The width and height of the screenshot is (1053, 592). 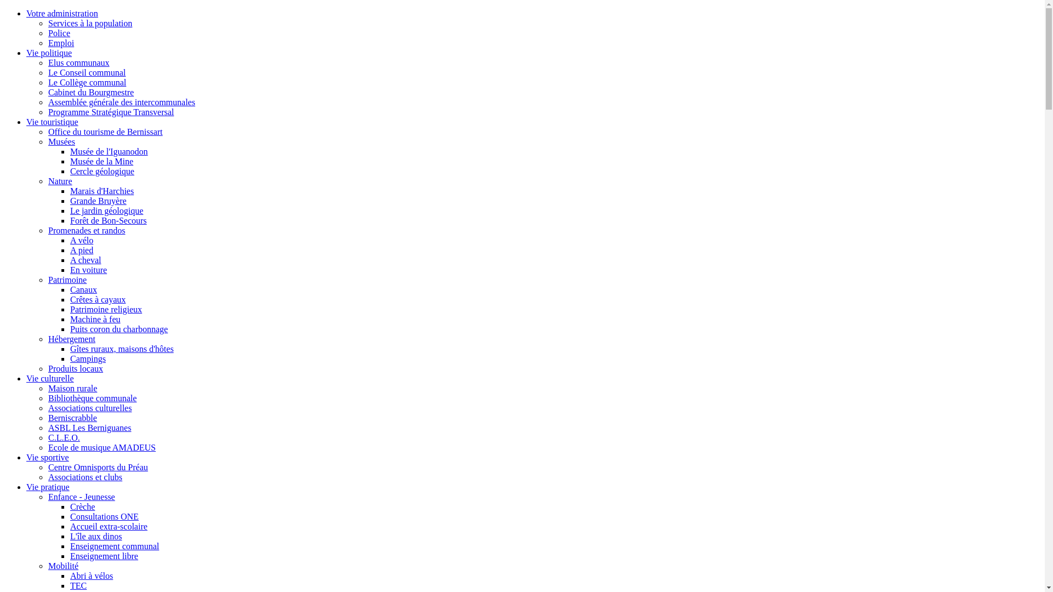 I want to click on Ecole de musique AMADEUS, so click(x=102, y=447).